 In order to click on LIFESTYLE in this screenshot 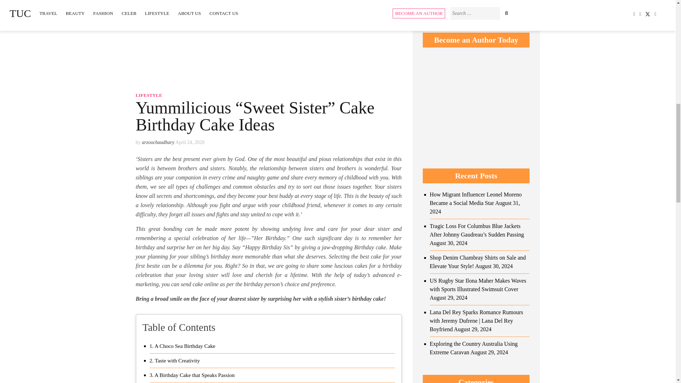, I will do `click(149, 95)`.